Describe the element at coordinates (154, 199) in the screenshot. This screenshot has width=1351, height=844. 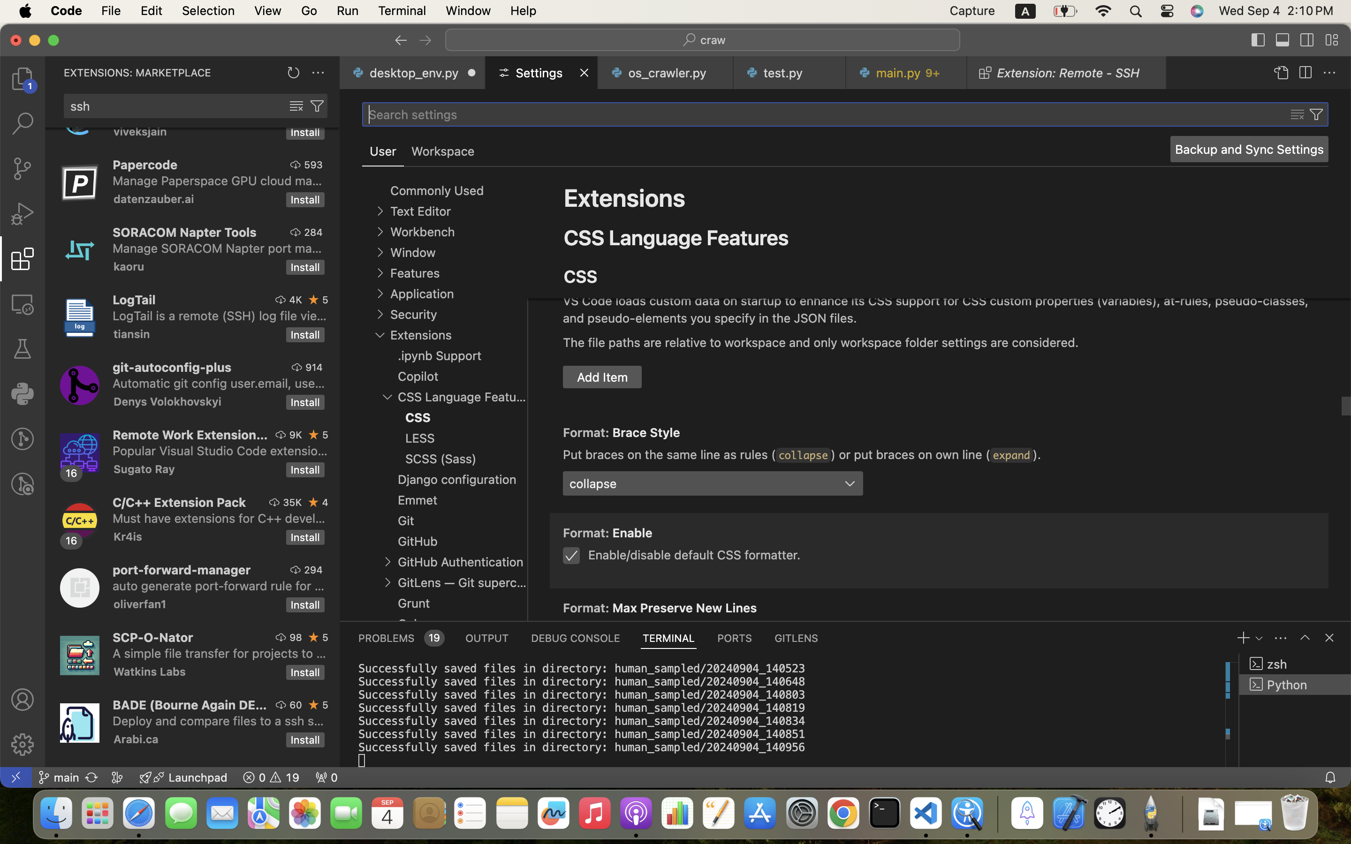
I see `datenzauber.ai` at that location.